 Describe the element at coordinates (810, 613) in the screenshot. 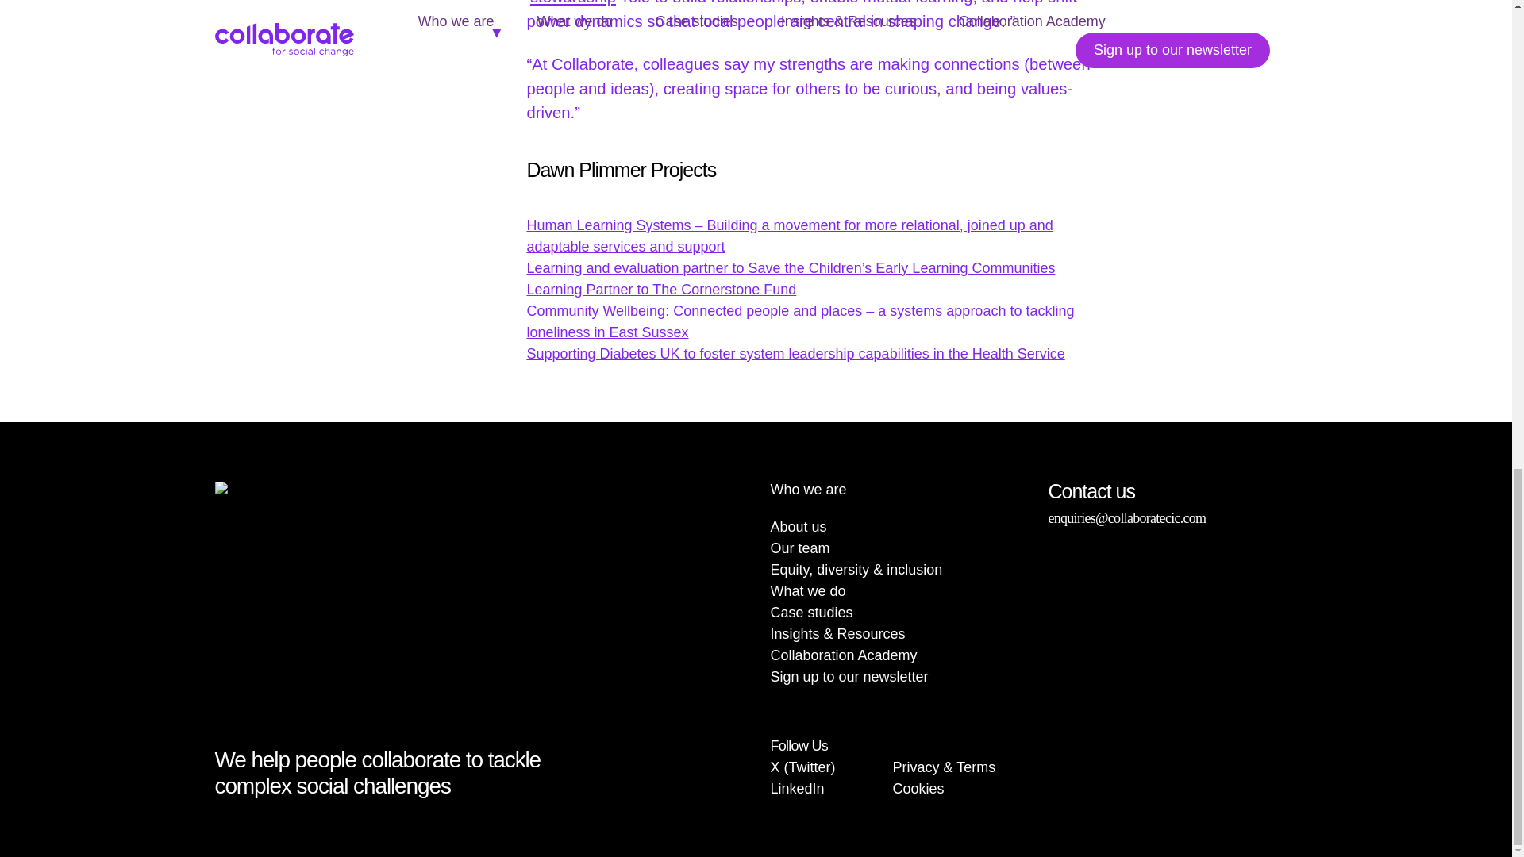

I see `Case studies` at that location.